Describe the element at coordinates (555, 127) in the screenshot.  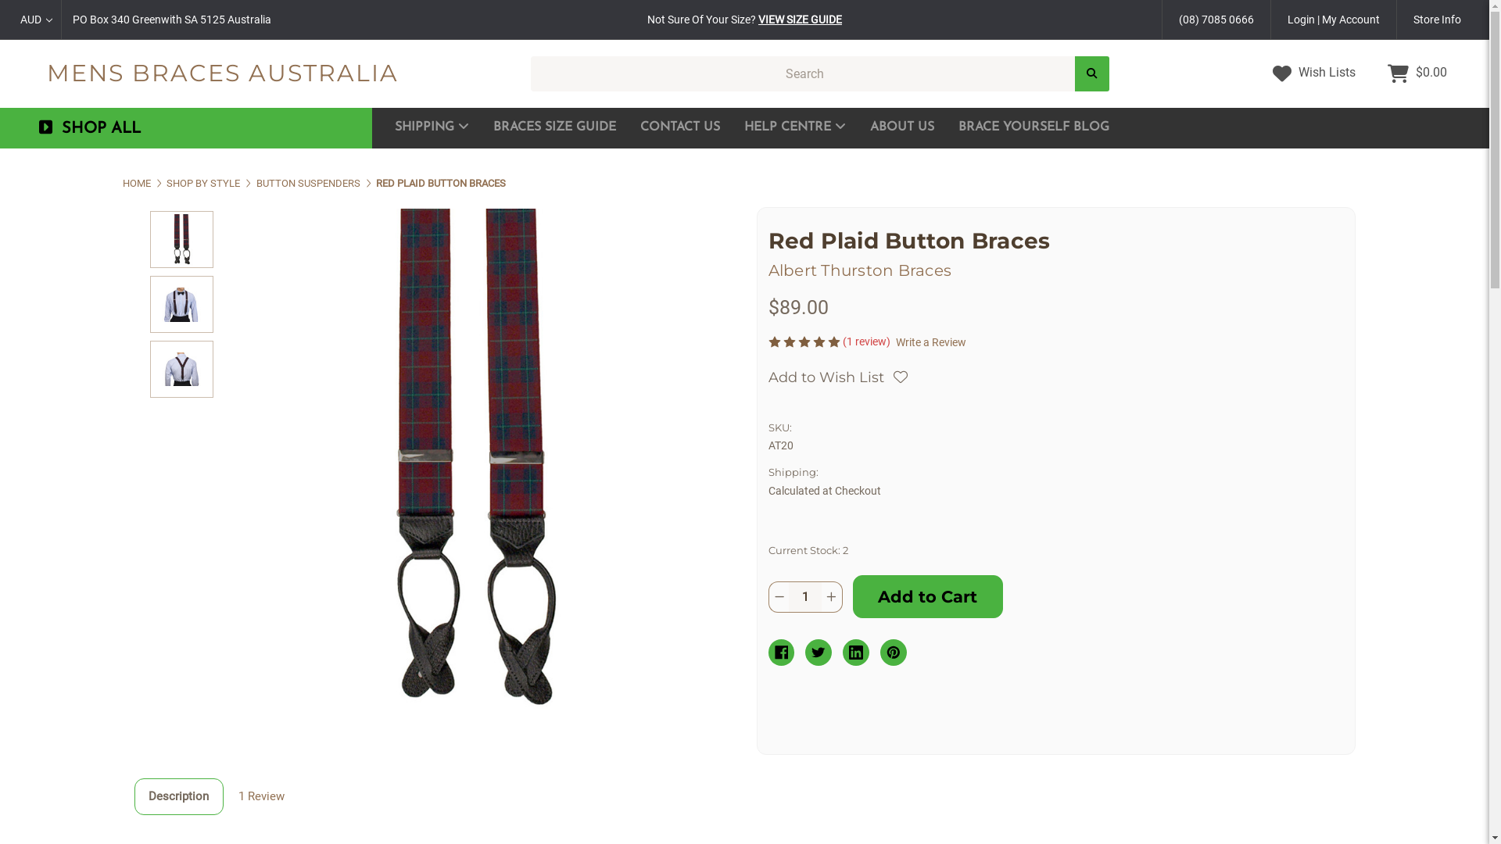
I see `BRACES SIZE GUIDE` at that location.